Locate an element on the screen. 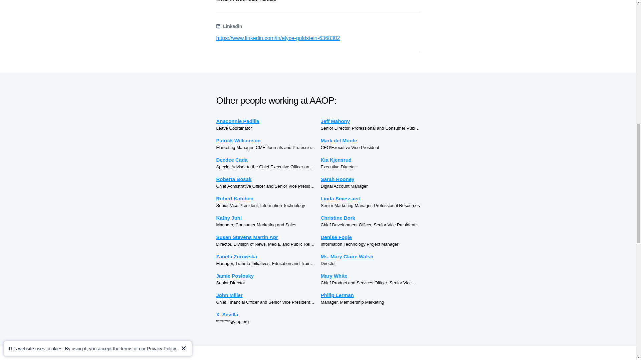 The height and width of the screenshot is (360, 641). Patrick Williamson is located at coordinates (266, 141).